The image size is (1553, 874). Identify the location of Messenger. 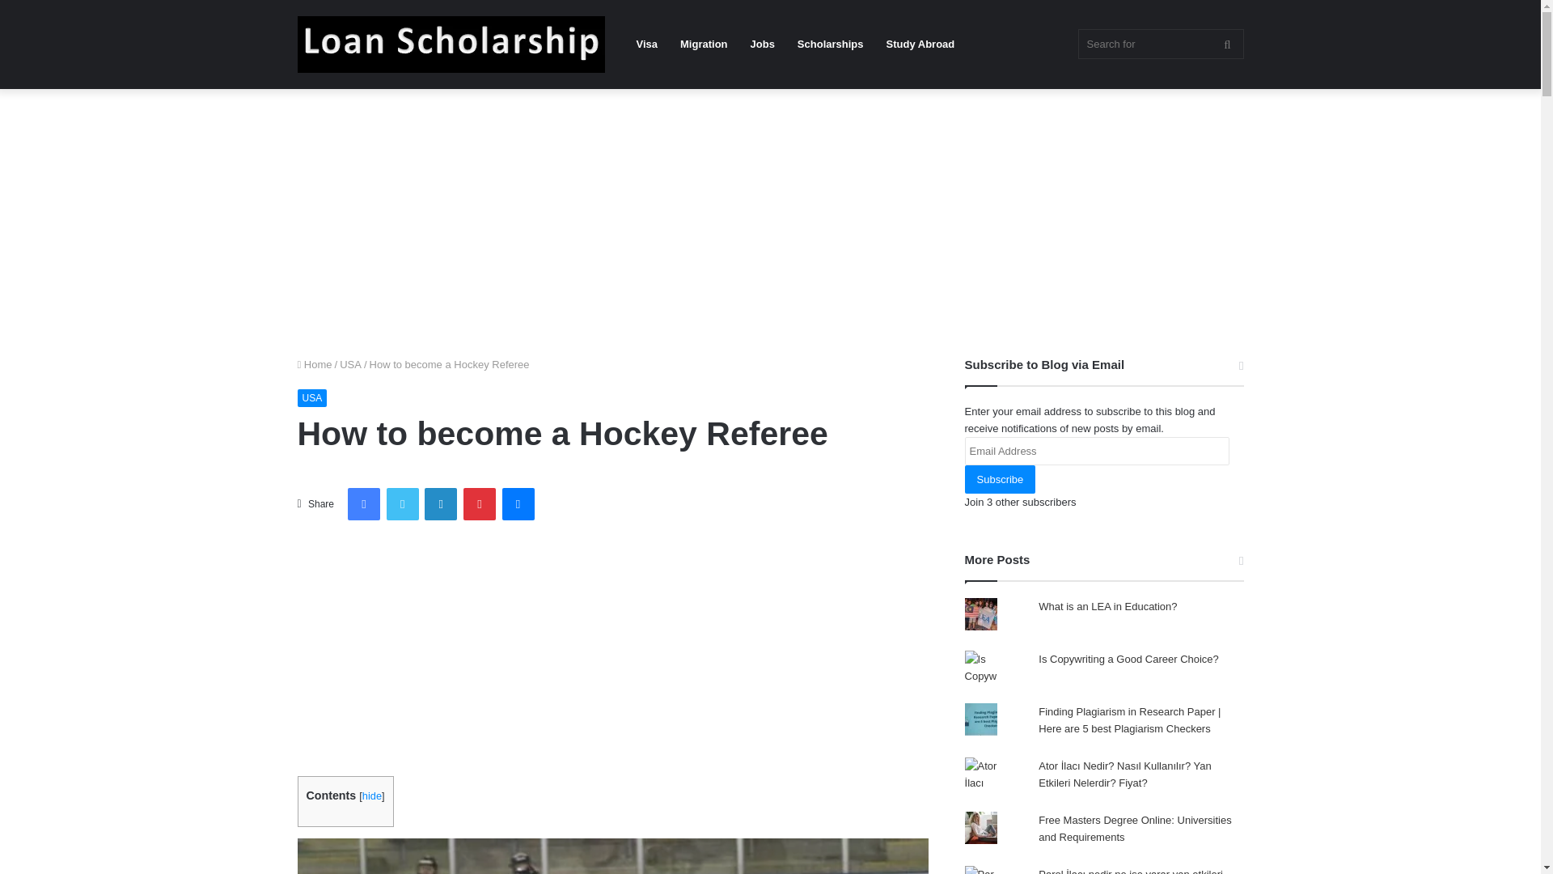
(518, 503).